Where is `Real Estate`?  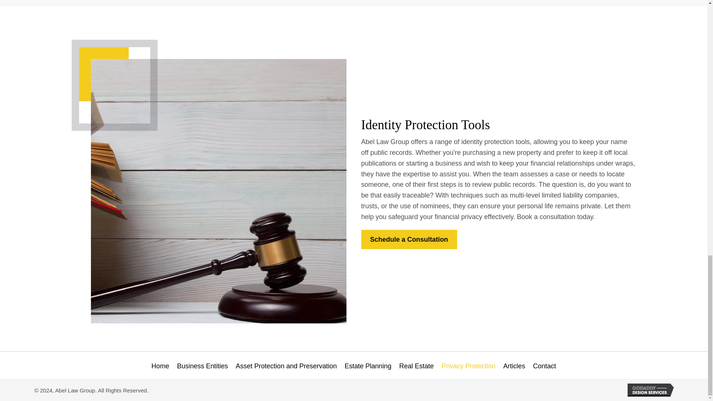
Real Estate is located at coordinates (417, 366).